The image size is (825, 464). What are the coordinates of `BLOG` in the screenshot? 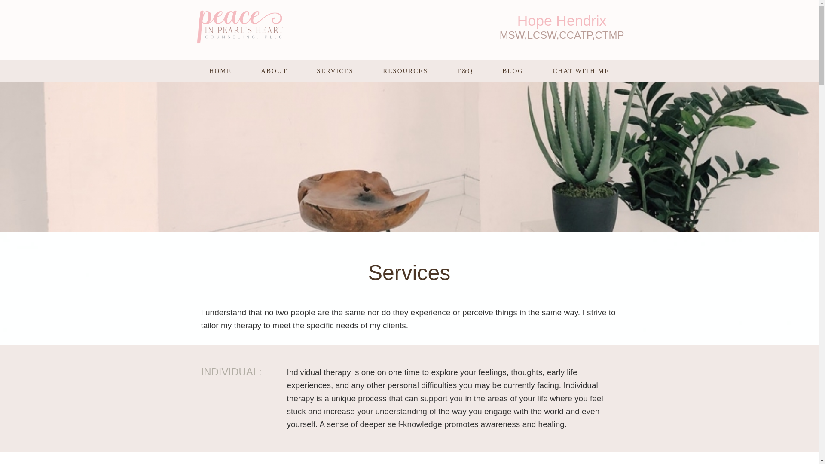 It's located at (512, 71).